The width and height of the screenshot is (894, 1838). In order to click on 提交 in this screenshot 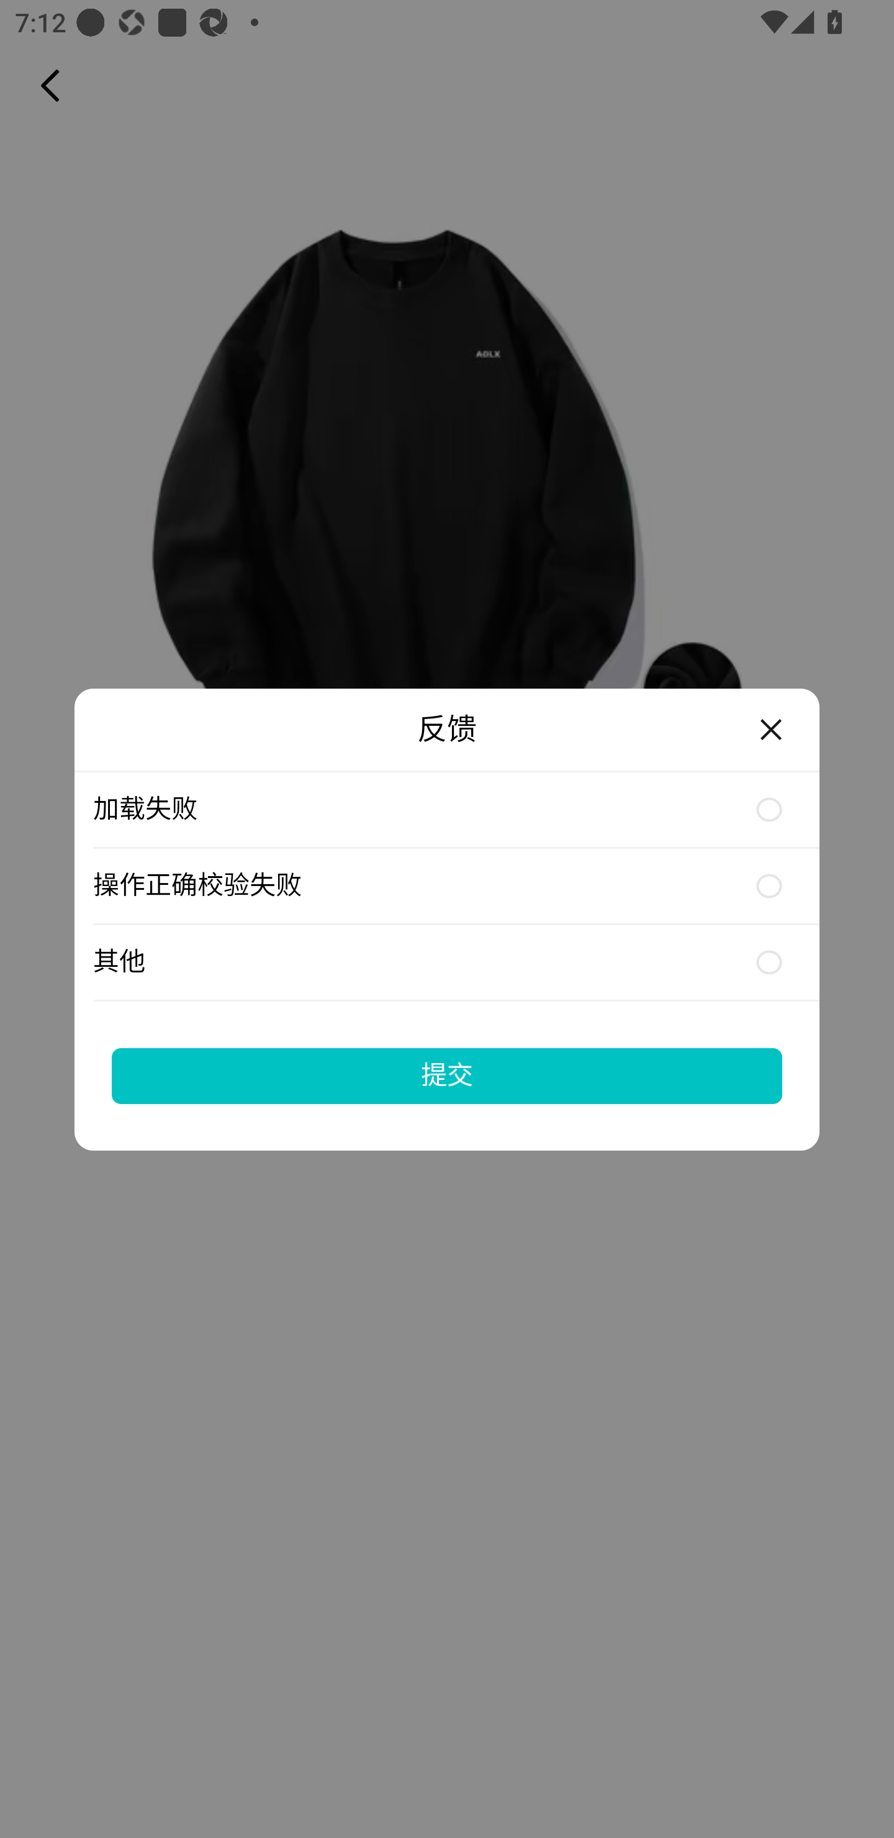, I will do `click(447, 1075)`.